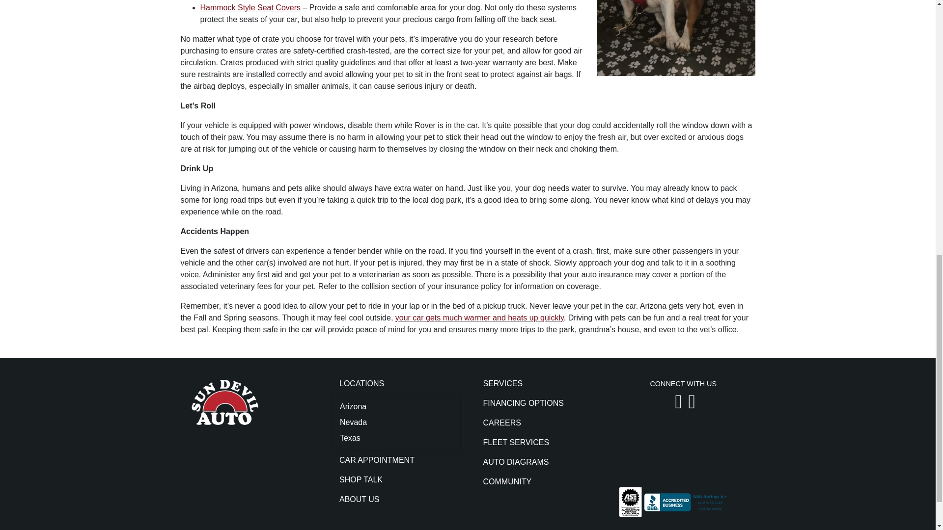 The height and width of the screenshot is (530, 943). Describe the element at coordinates (396, 384) in the screenshot. I see `Locations` at that location.